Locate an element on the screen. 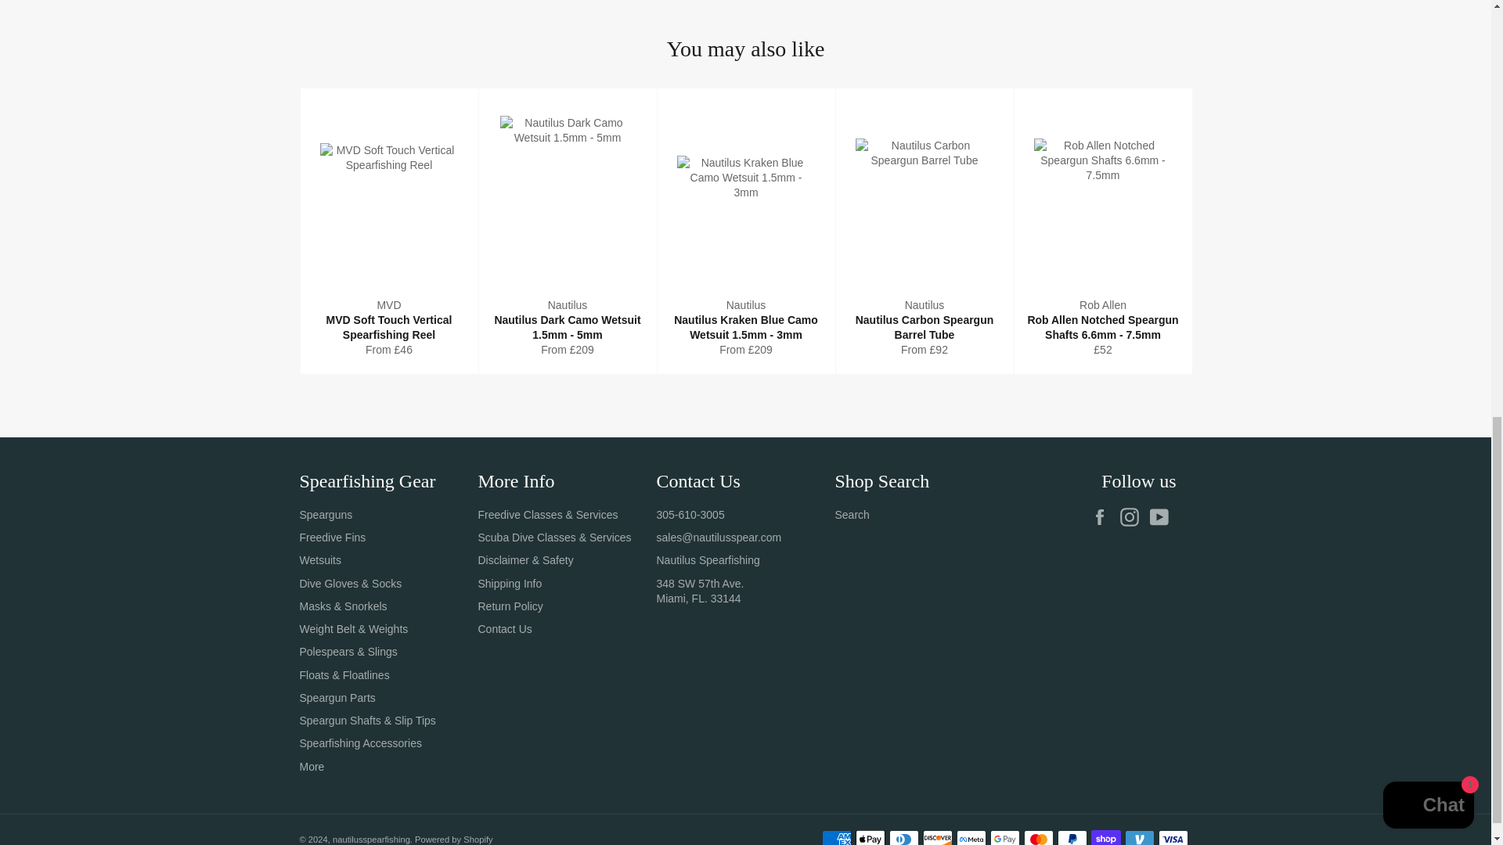 Image resolution: width=1503 pixels, height=845 pixels. nautilusspearfishing on YouTube is located at coordinates (1162, 516).